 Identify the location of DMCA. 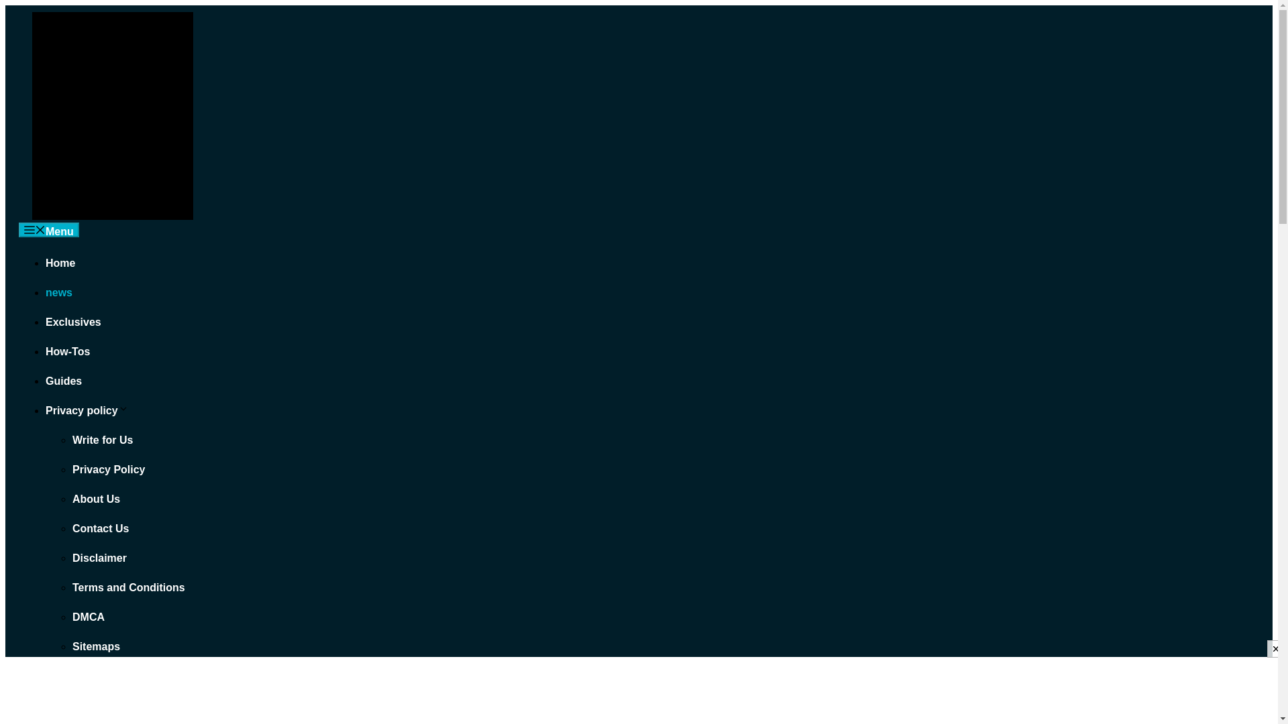
(88, 617).